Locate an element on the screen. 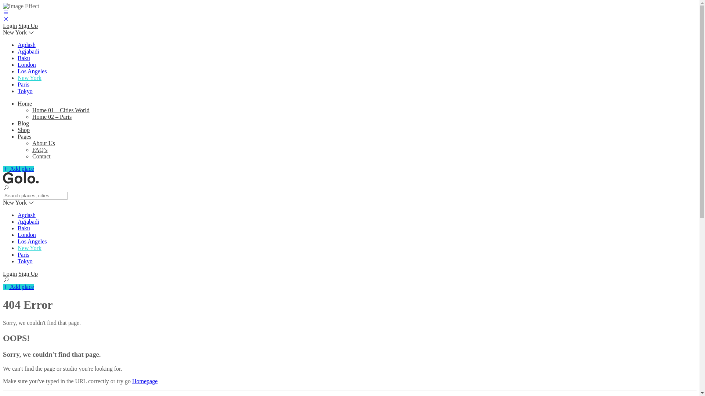  London is located at coordinates (27, 235).